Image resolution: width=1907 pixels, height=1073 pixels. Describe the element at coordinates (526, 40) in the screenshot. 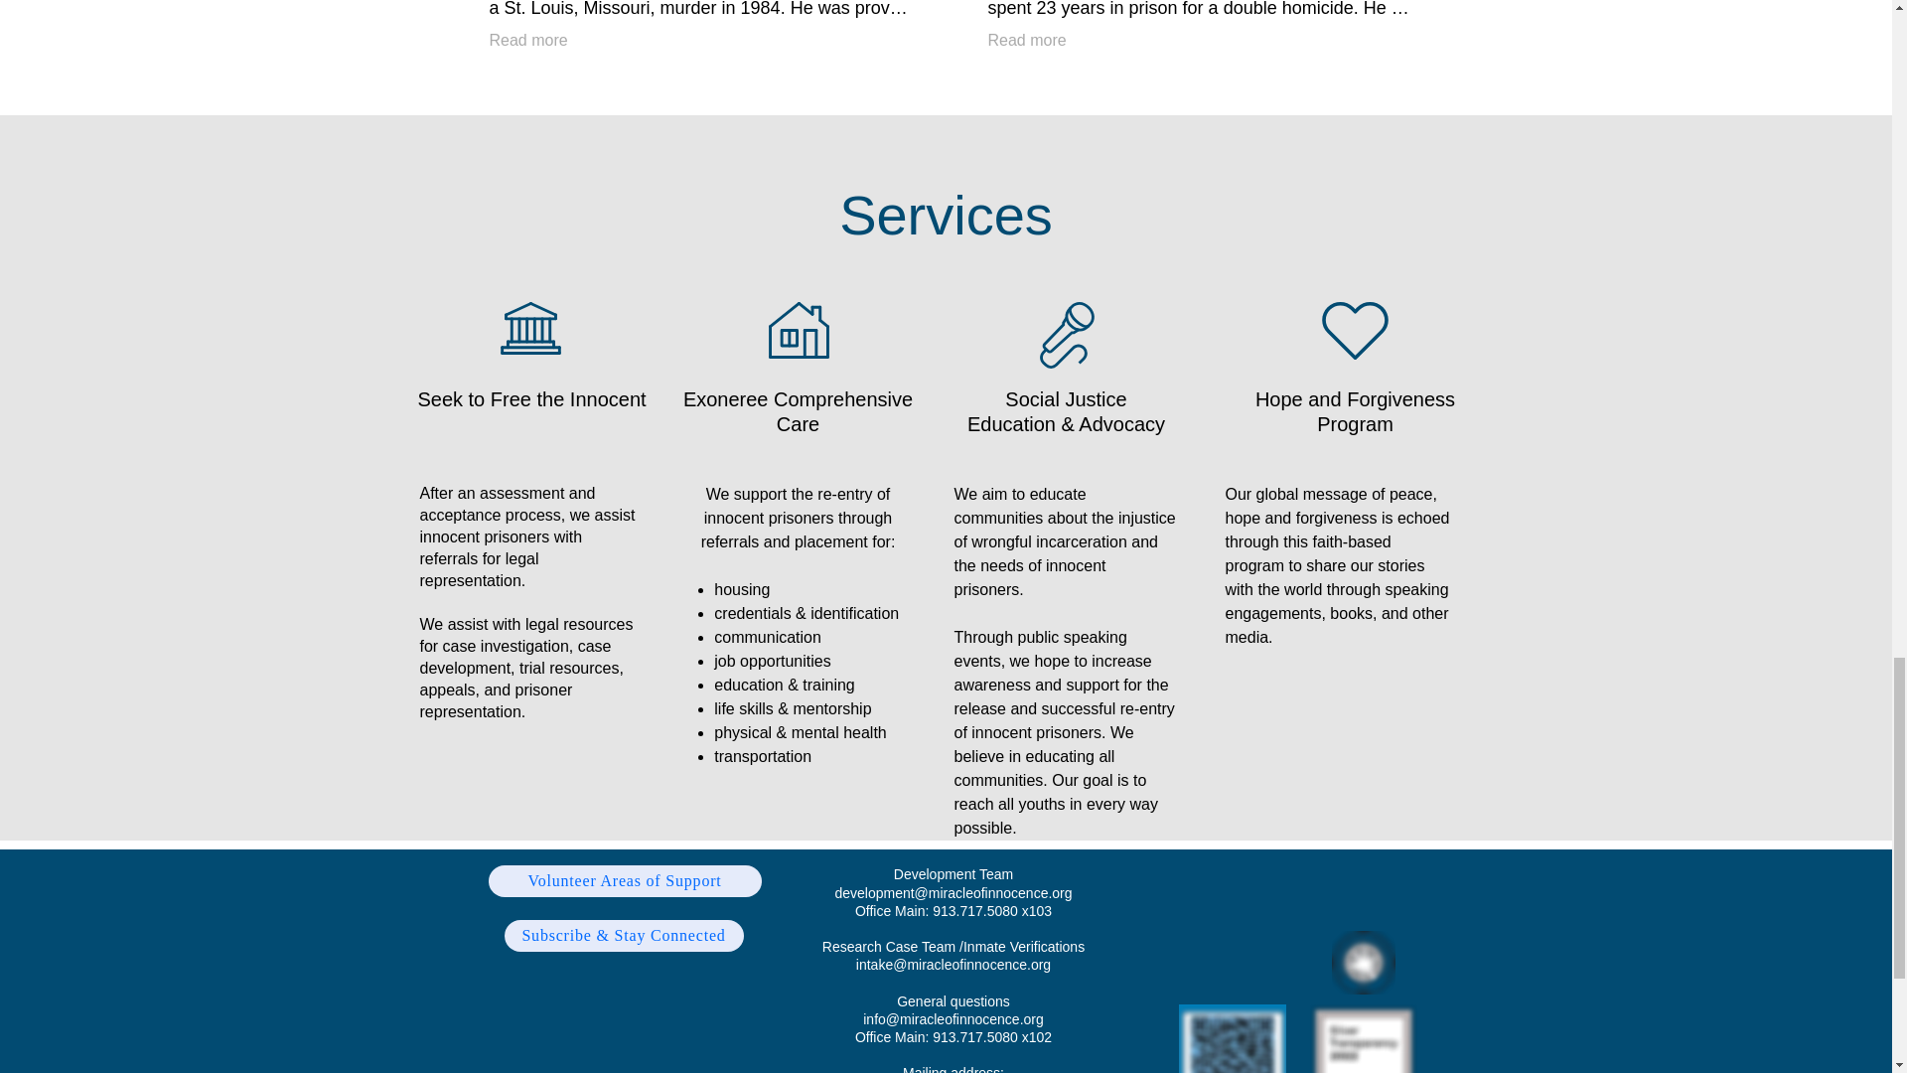

I see `Read more` at that location.